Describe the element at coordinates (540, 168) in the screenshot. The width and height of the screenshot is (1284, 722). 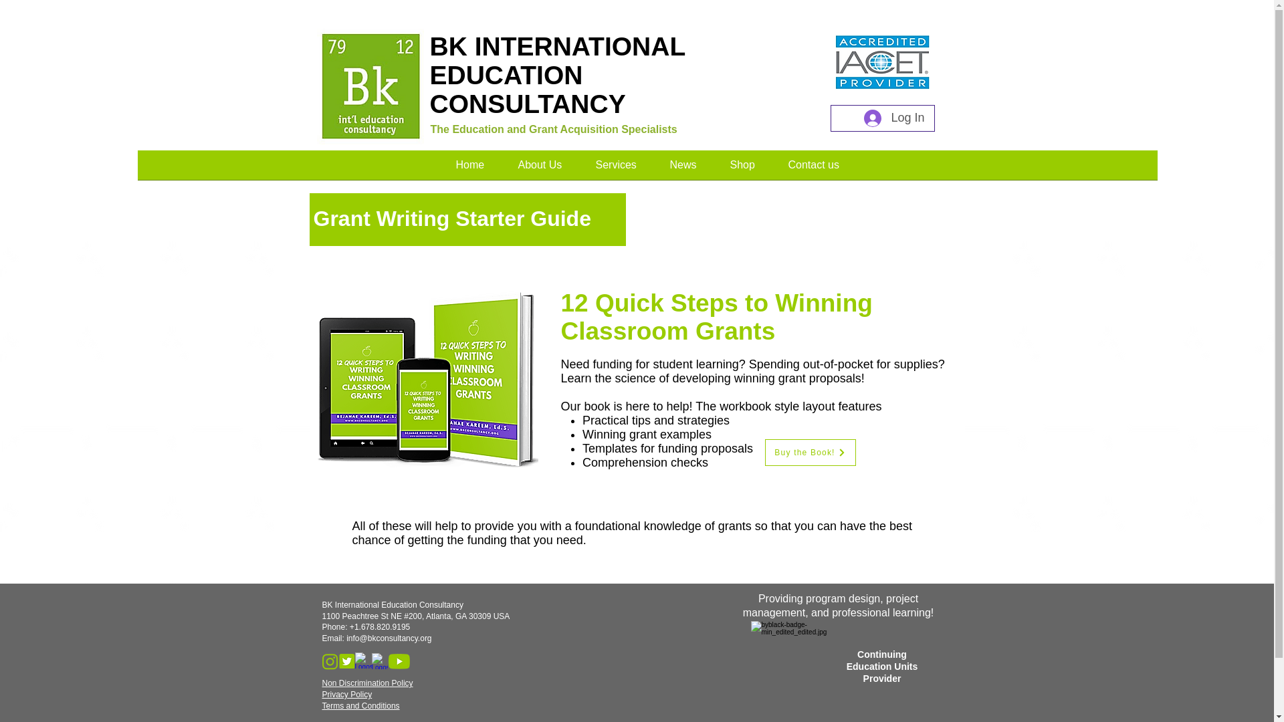
I see `About Us` at that location.